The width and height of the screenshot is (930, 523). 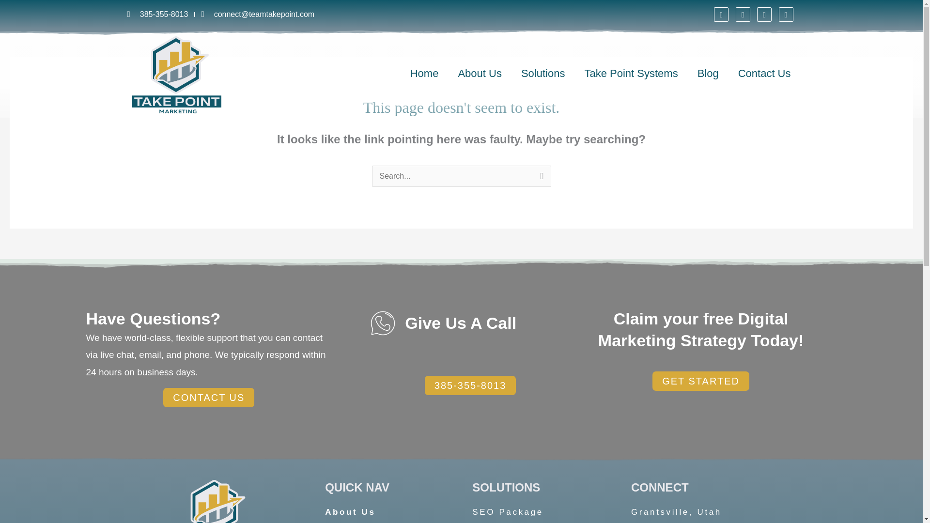 I want to click on Solutions, so click(x=543, y=73).